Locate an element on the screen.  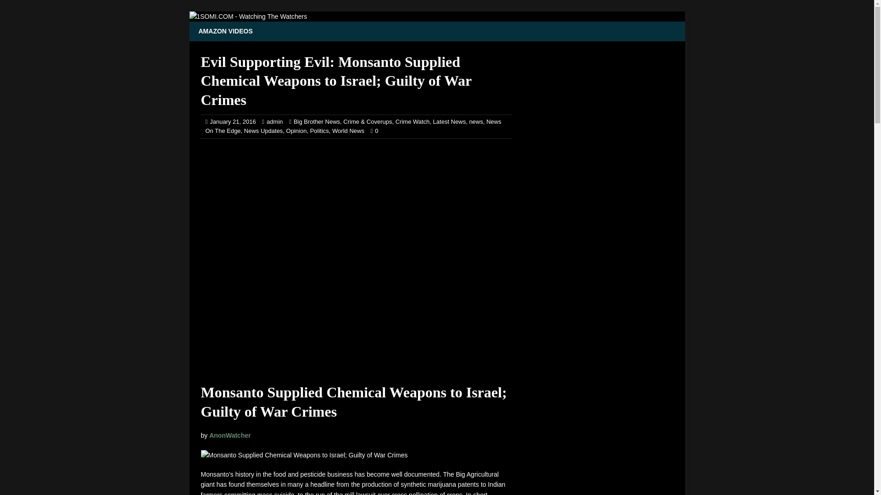
1SOMI.COM - Watching The Watchers is located at coordinates (248, 16).